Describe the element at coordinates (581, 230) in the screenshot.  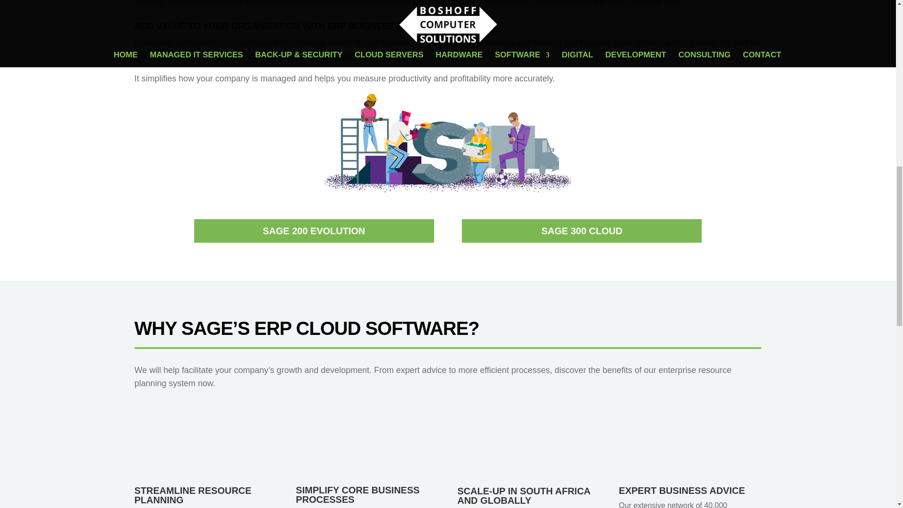
I see `SAGE 300 CLOUD` at that location.